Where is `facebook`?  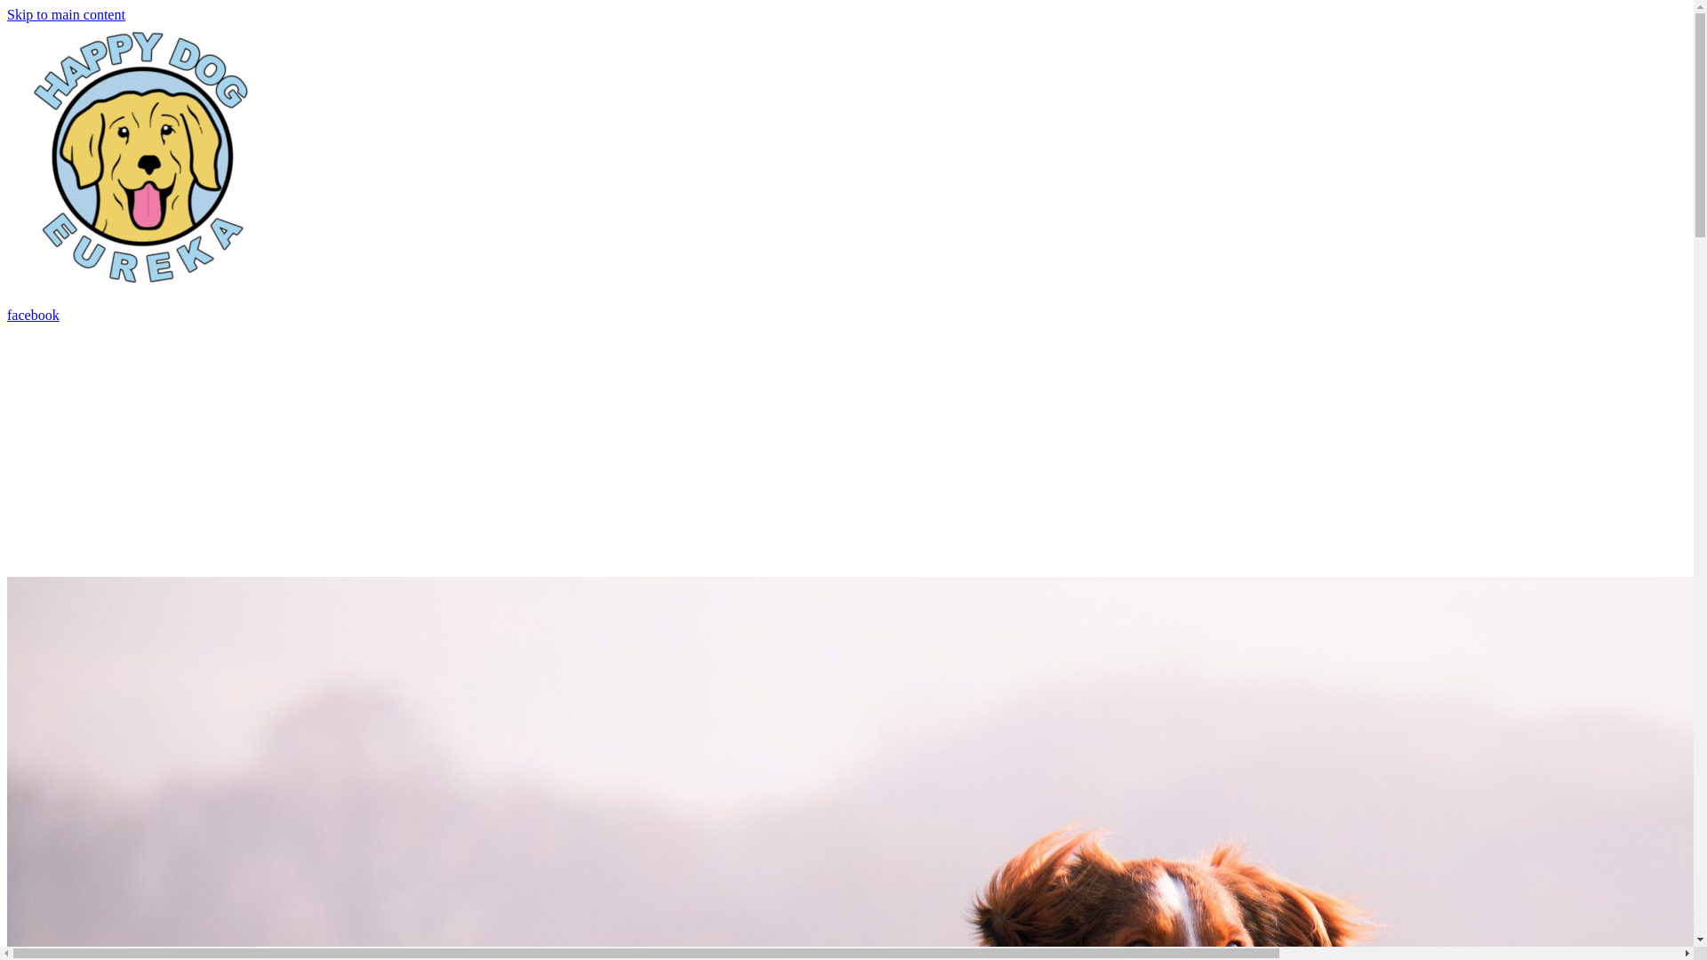 facebook is located at coordinates (526, 315).